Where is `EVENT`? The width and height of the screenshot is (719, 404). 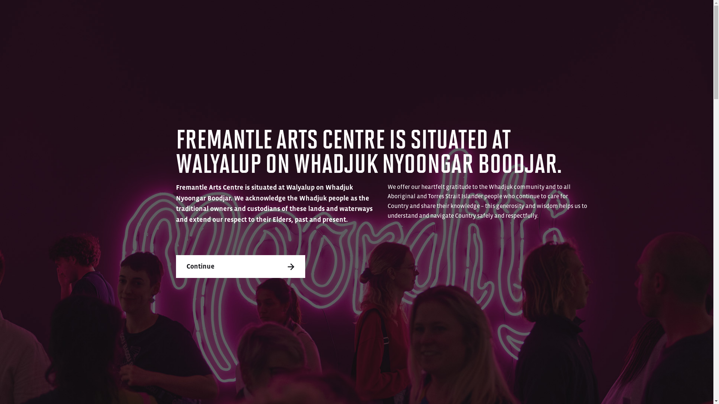
EVENT is located at coordinates (184, 31).